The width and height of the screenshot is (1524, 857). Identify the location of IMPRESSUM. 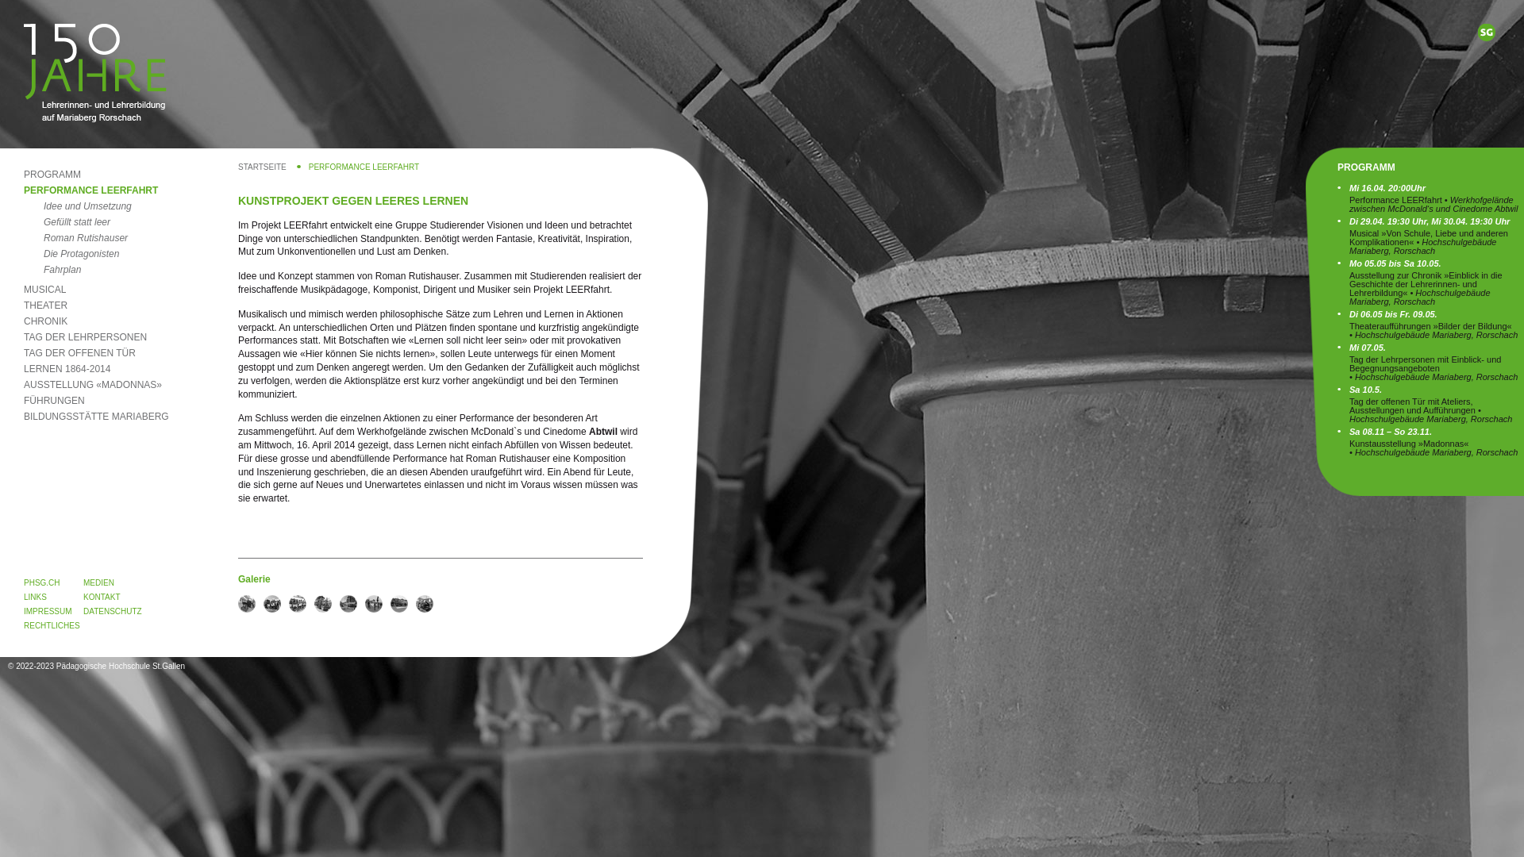
(48, 611).